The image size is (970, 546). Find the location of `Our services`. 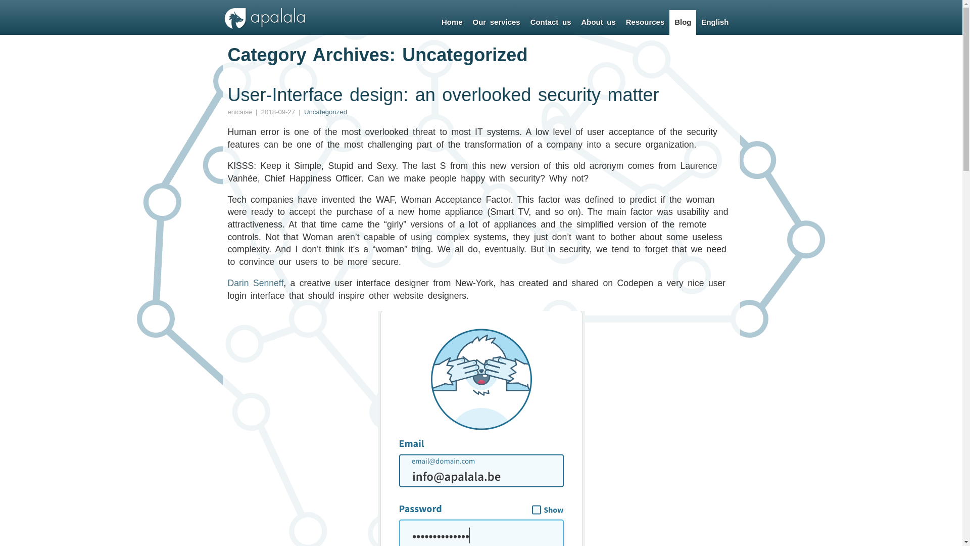

Our services is located at coordinates (497, 22).